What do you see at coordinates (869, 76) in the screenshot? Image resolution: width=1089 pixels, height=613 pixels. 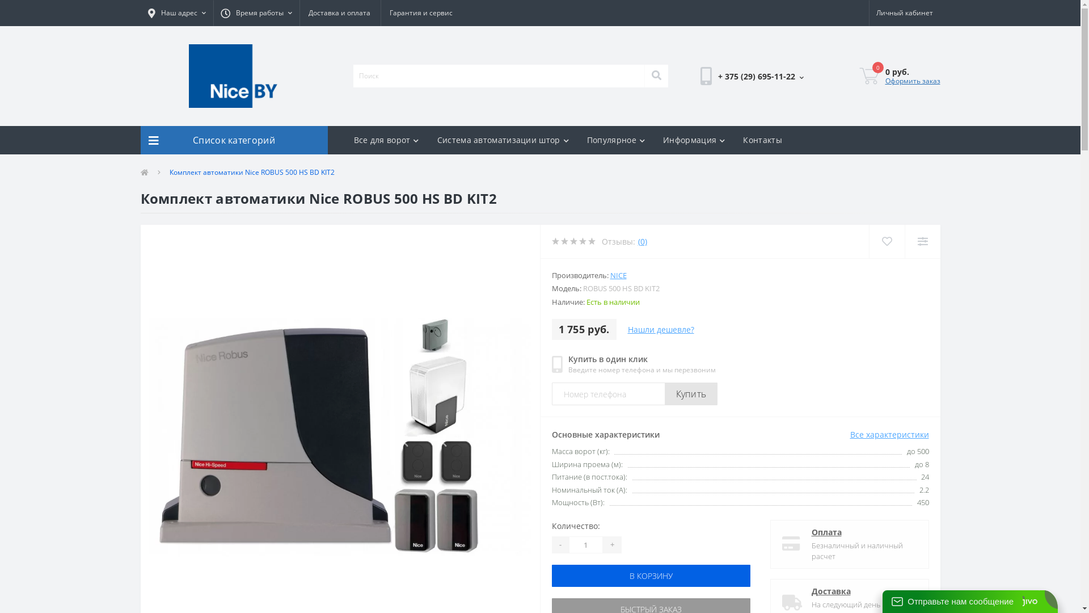 I see `0` at bounding box center [869, 76].